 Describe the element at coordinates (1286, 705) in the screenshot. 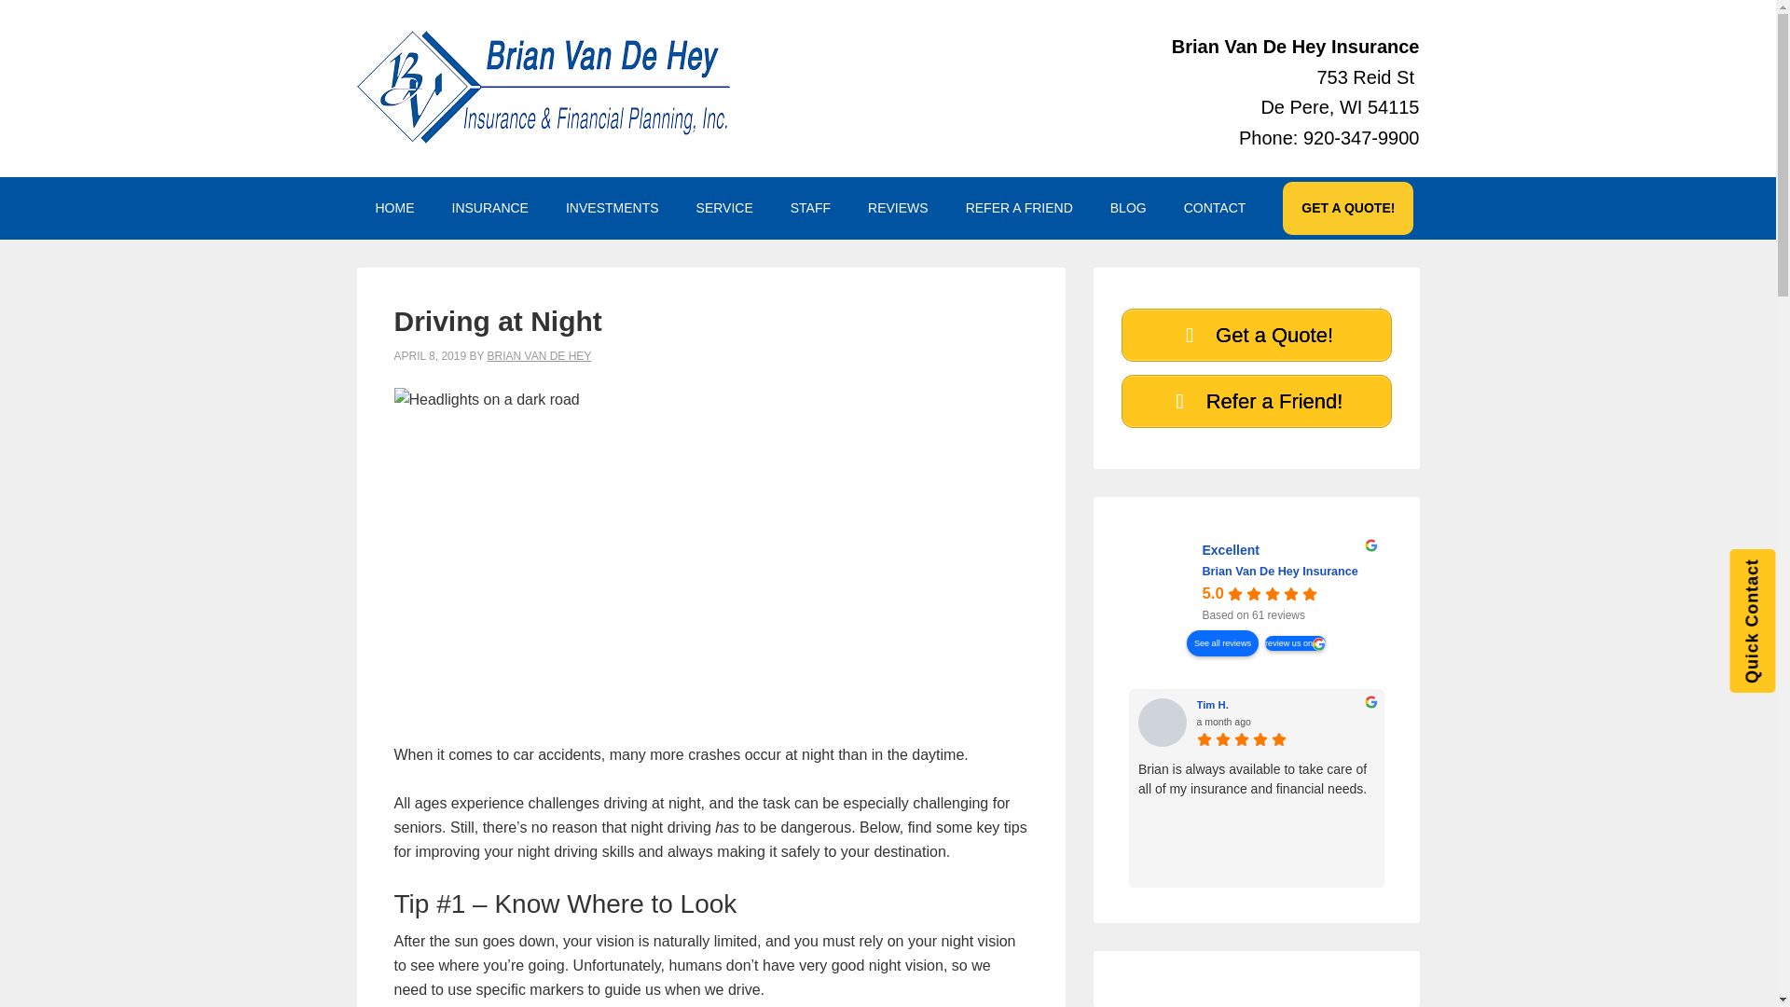

I see `Tim H.` at that location.